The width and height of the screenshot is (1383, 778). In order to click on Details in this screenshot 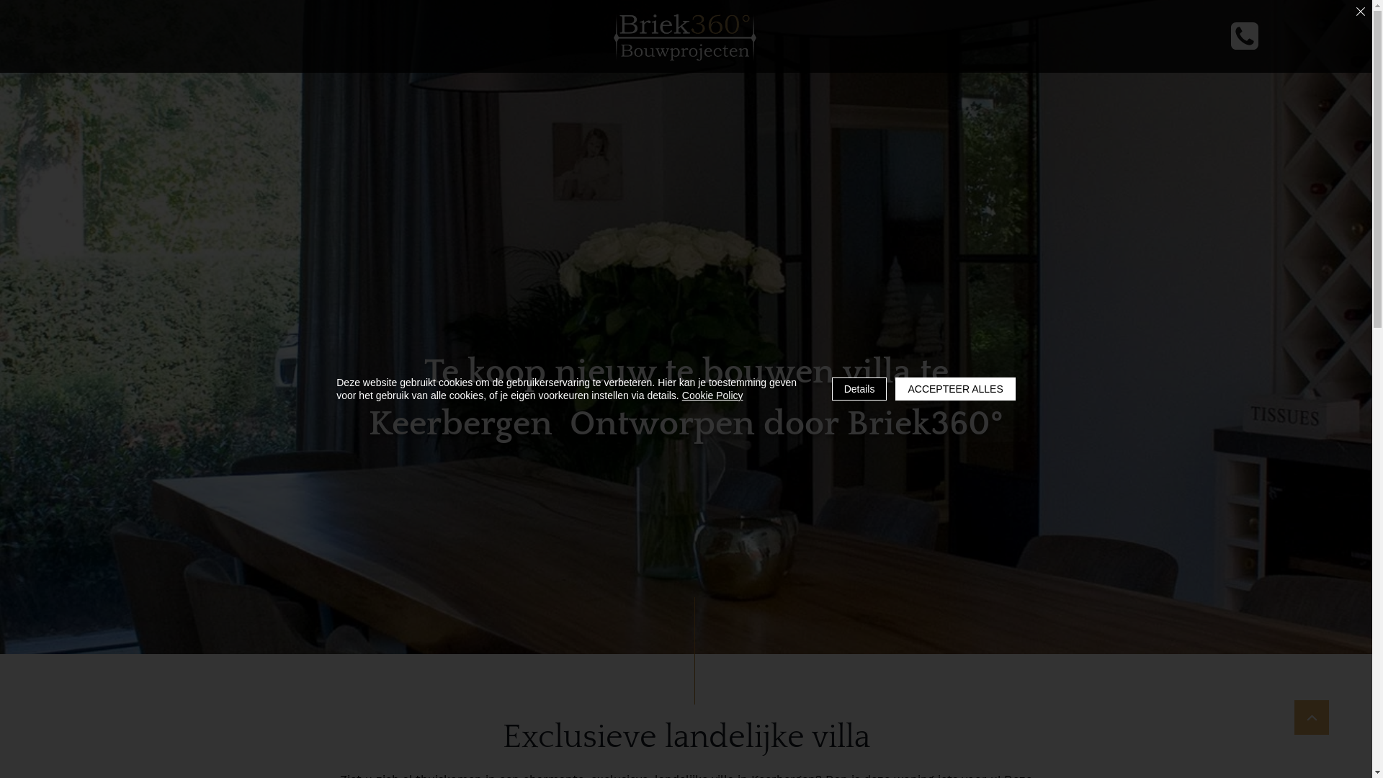, I will do `click(860, 389)`.